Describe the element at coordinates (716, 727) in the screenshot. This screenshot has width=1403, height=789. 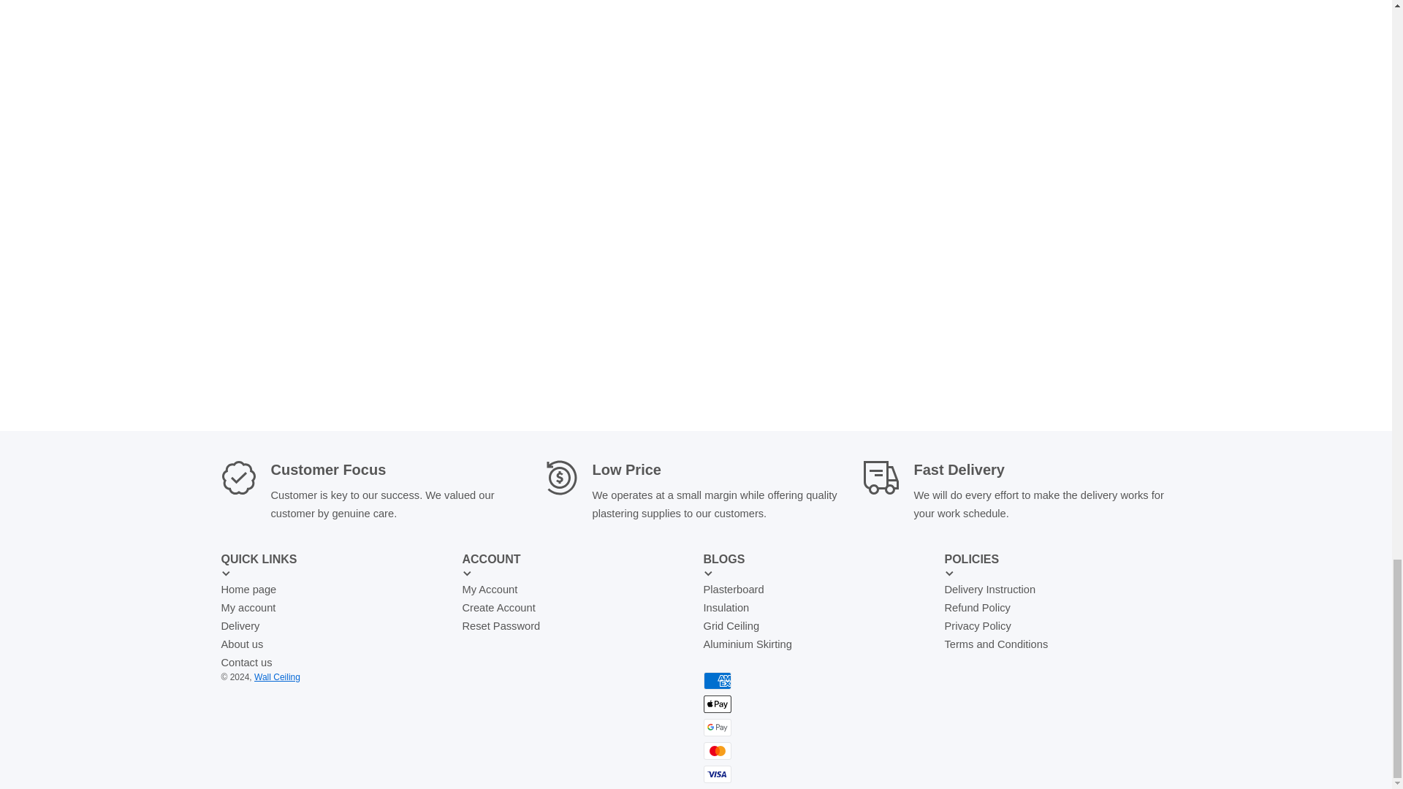
I see `Google Pay` at that location.